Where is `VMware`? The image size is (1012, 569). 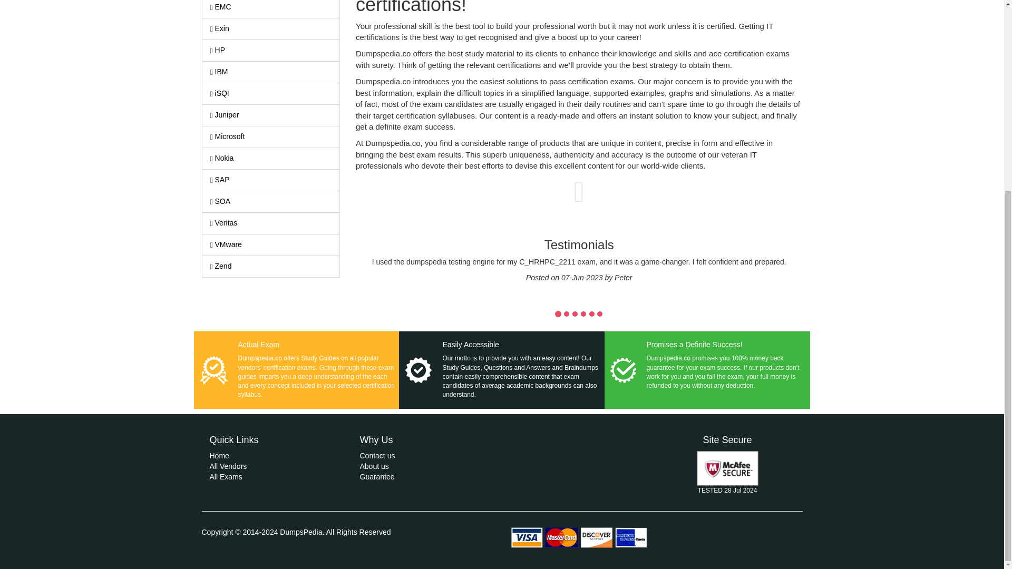 VMware is located at coordinates (271, 244).